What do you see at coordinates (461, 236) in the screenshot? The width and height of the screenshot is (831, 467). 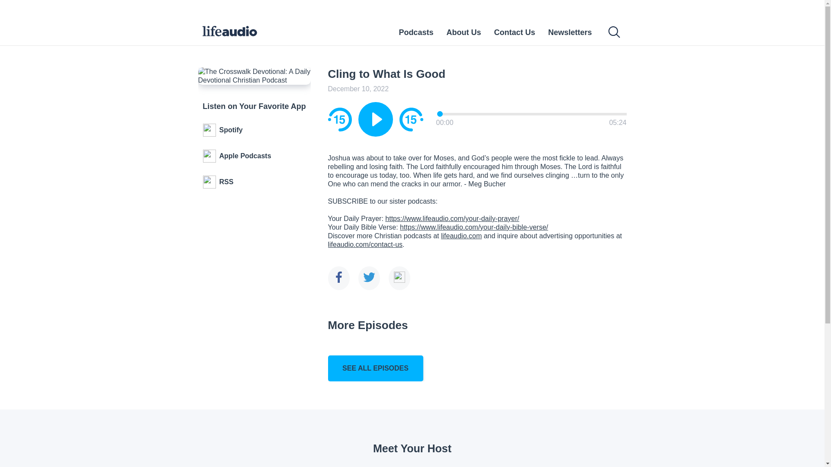 I see `lifeaudio.com` at bounding box center [461, 236].